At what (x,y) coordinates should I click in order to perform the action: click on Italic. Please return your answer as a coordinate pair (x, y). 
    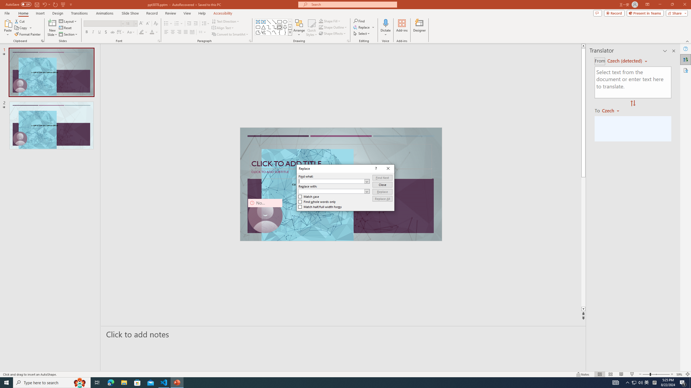
    Looking at the image, I should click on (155, 24).